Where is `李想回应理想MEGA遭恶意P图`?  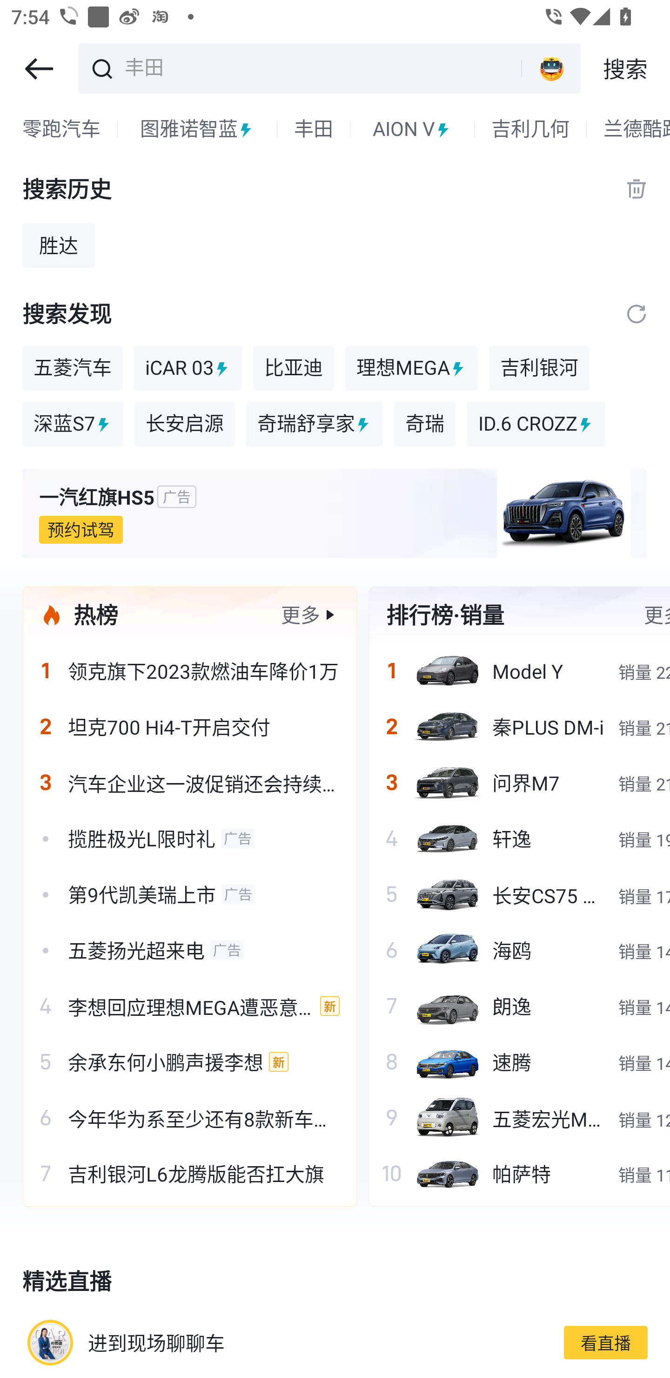
李想回应理想MEGA遭恶意P图 is located at coordinates (190, 1006).